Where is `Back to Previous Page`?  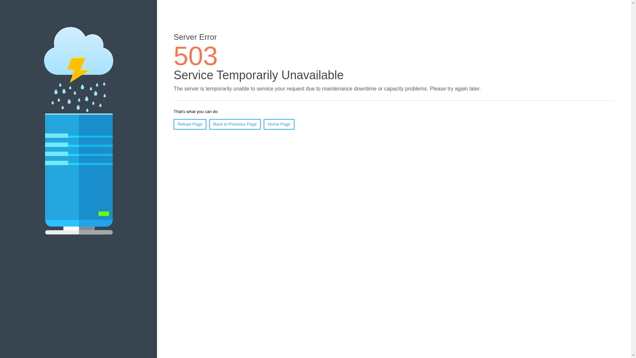 Back to Previous Page is located at coordinates (235, 124).